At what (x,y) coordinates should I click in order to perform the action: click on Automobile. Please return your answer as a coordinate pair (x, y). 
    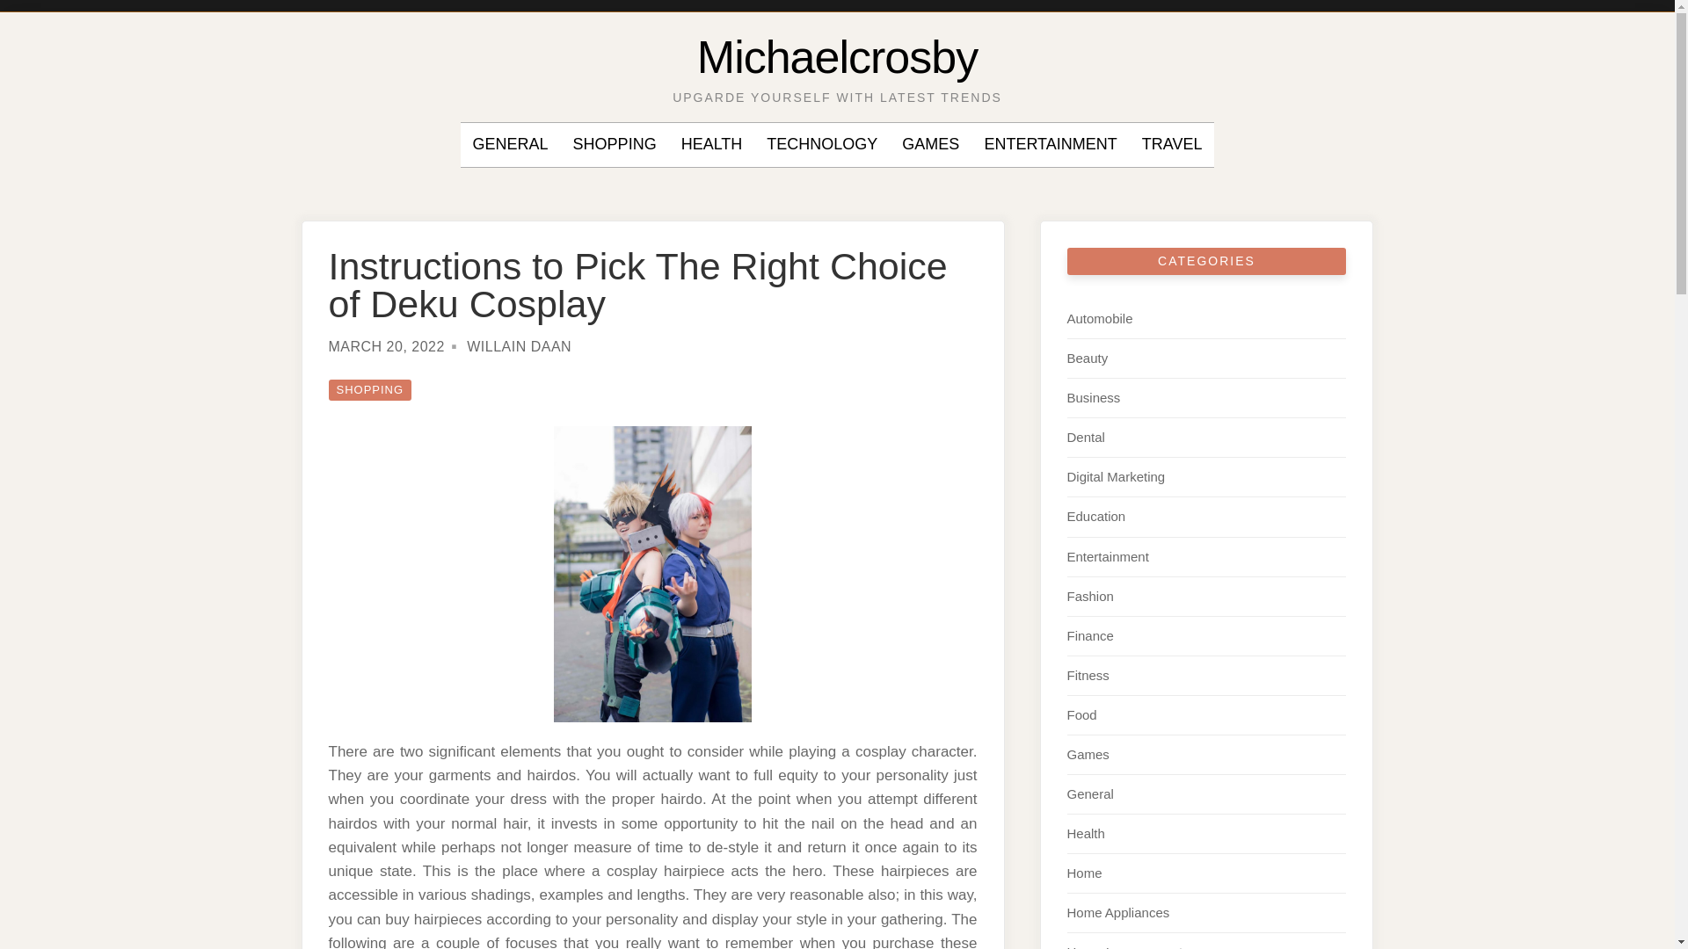
    Looking at the image, I should click on (1099, 318).